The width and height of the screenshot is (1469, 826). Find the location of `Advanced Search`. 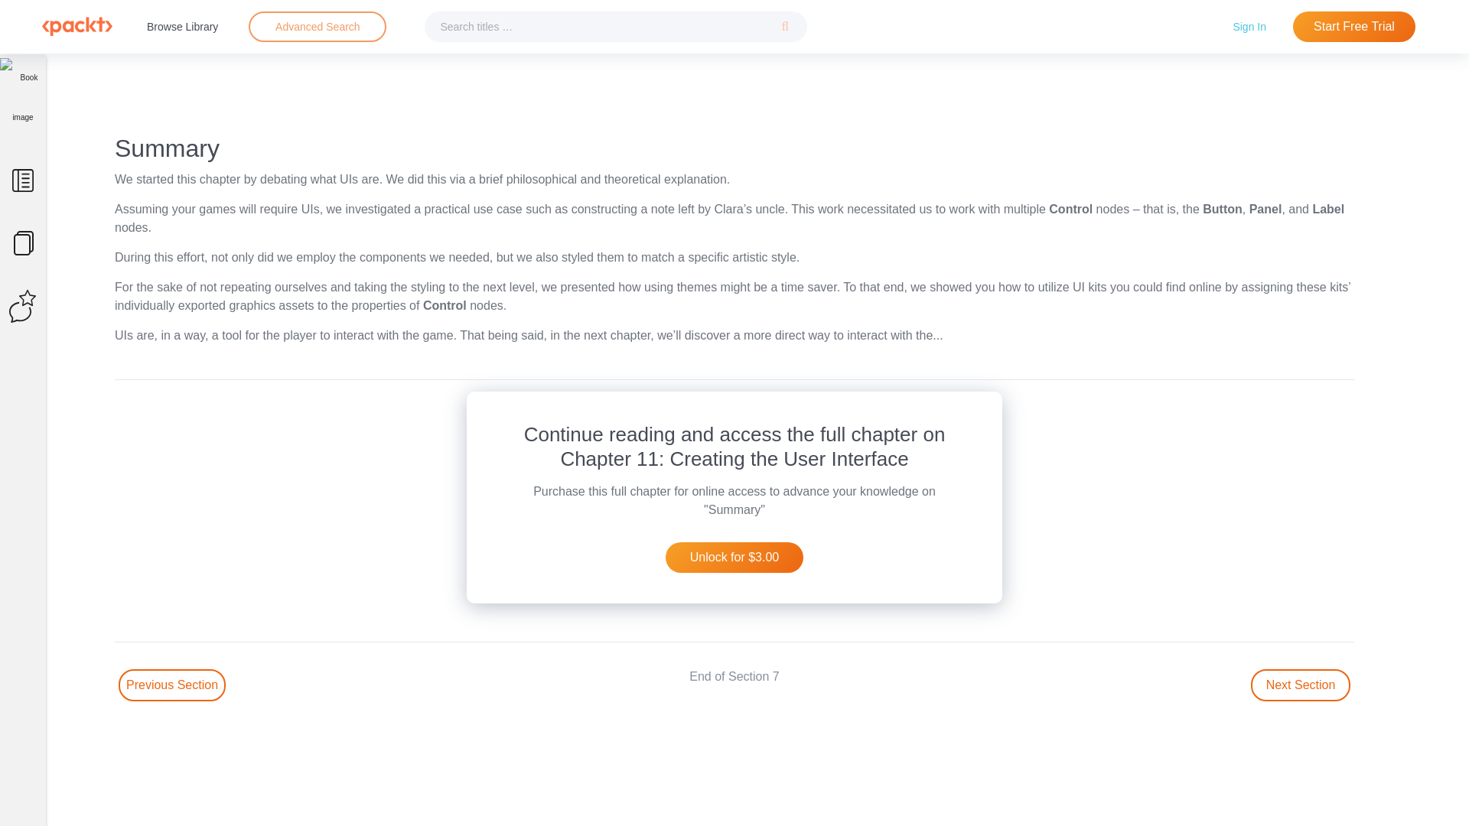

Advanced Search is located at coordinates (318, 26).